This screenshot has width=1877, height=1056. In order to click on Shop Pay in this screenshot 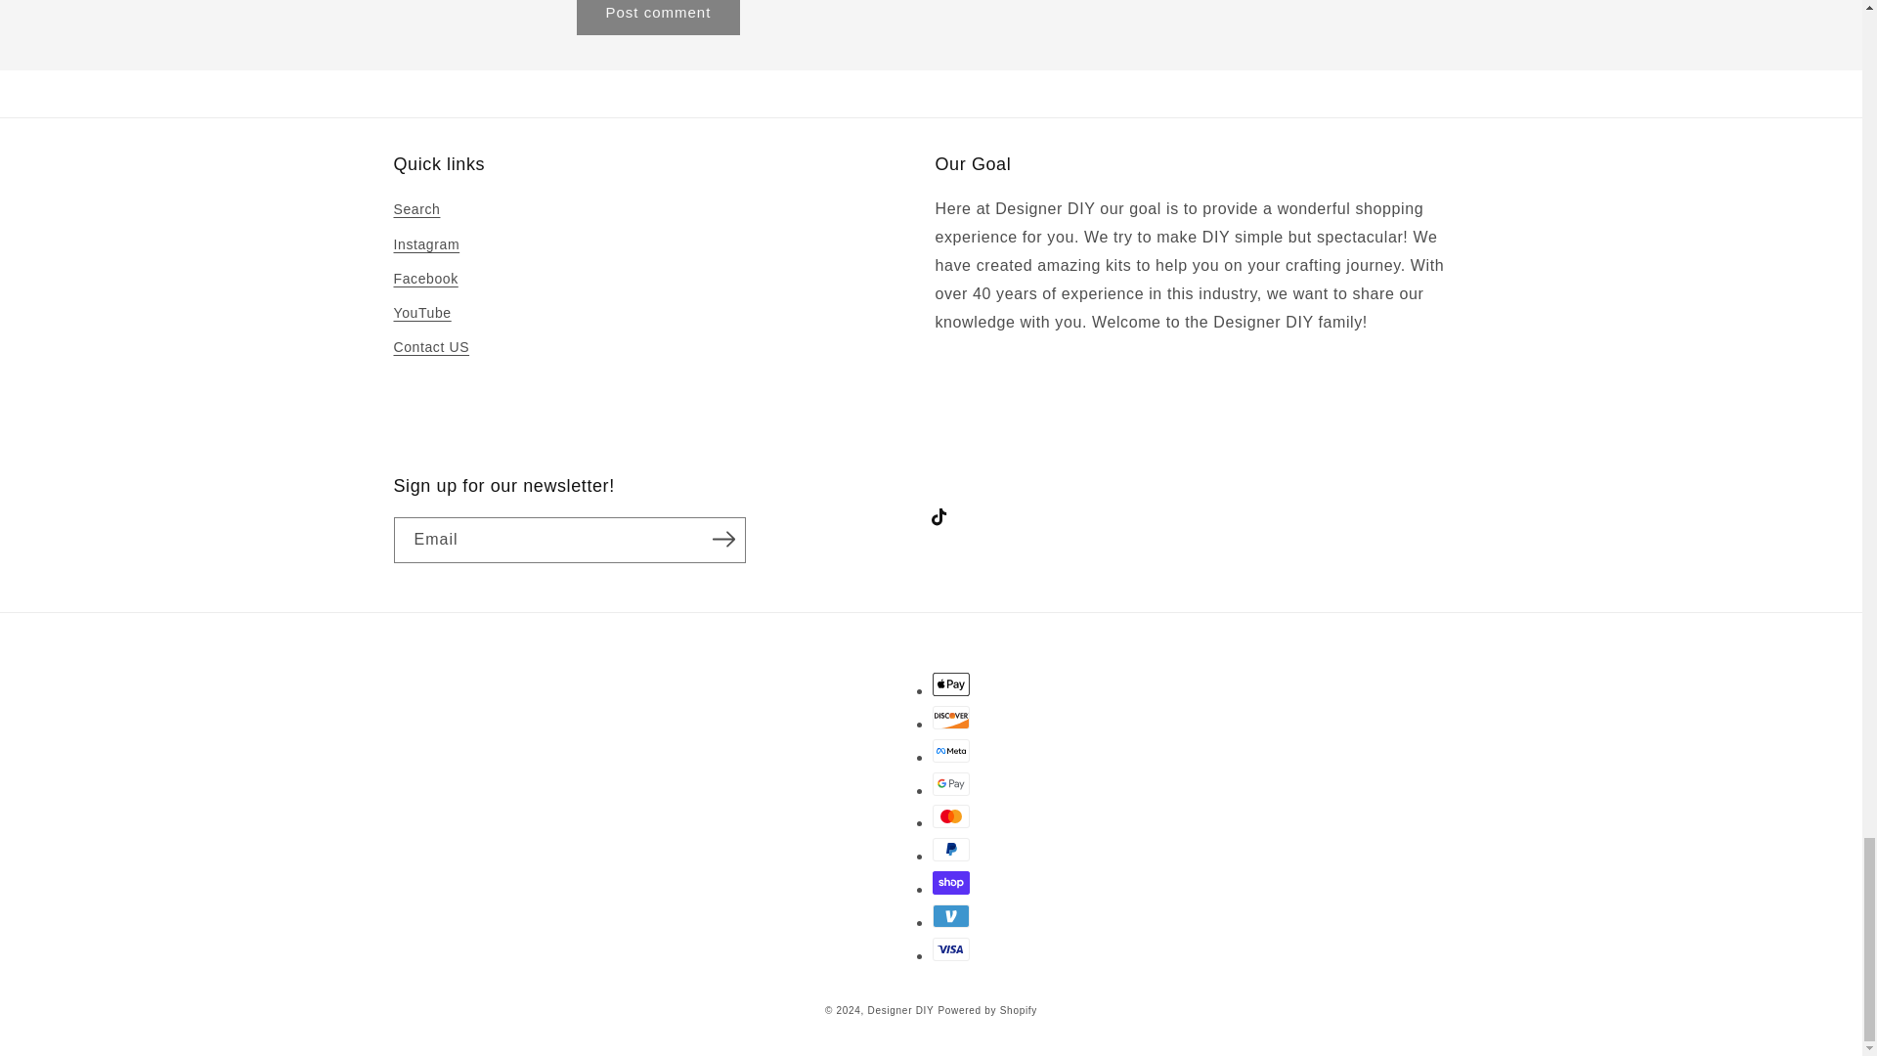, I will do `click(951, 882)`.